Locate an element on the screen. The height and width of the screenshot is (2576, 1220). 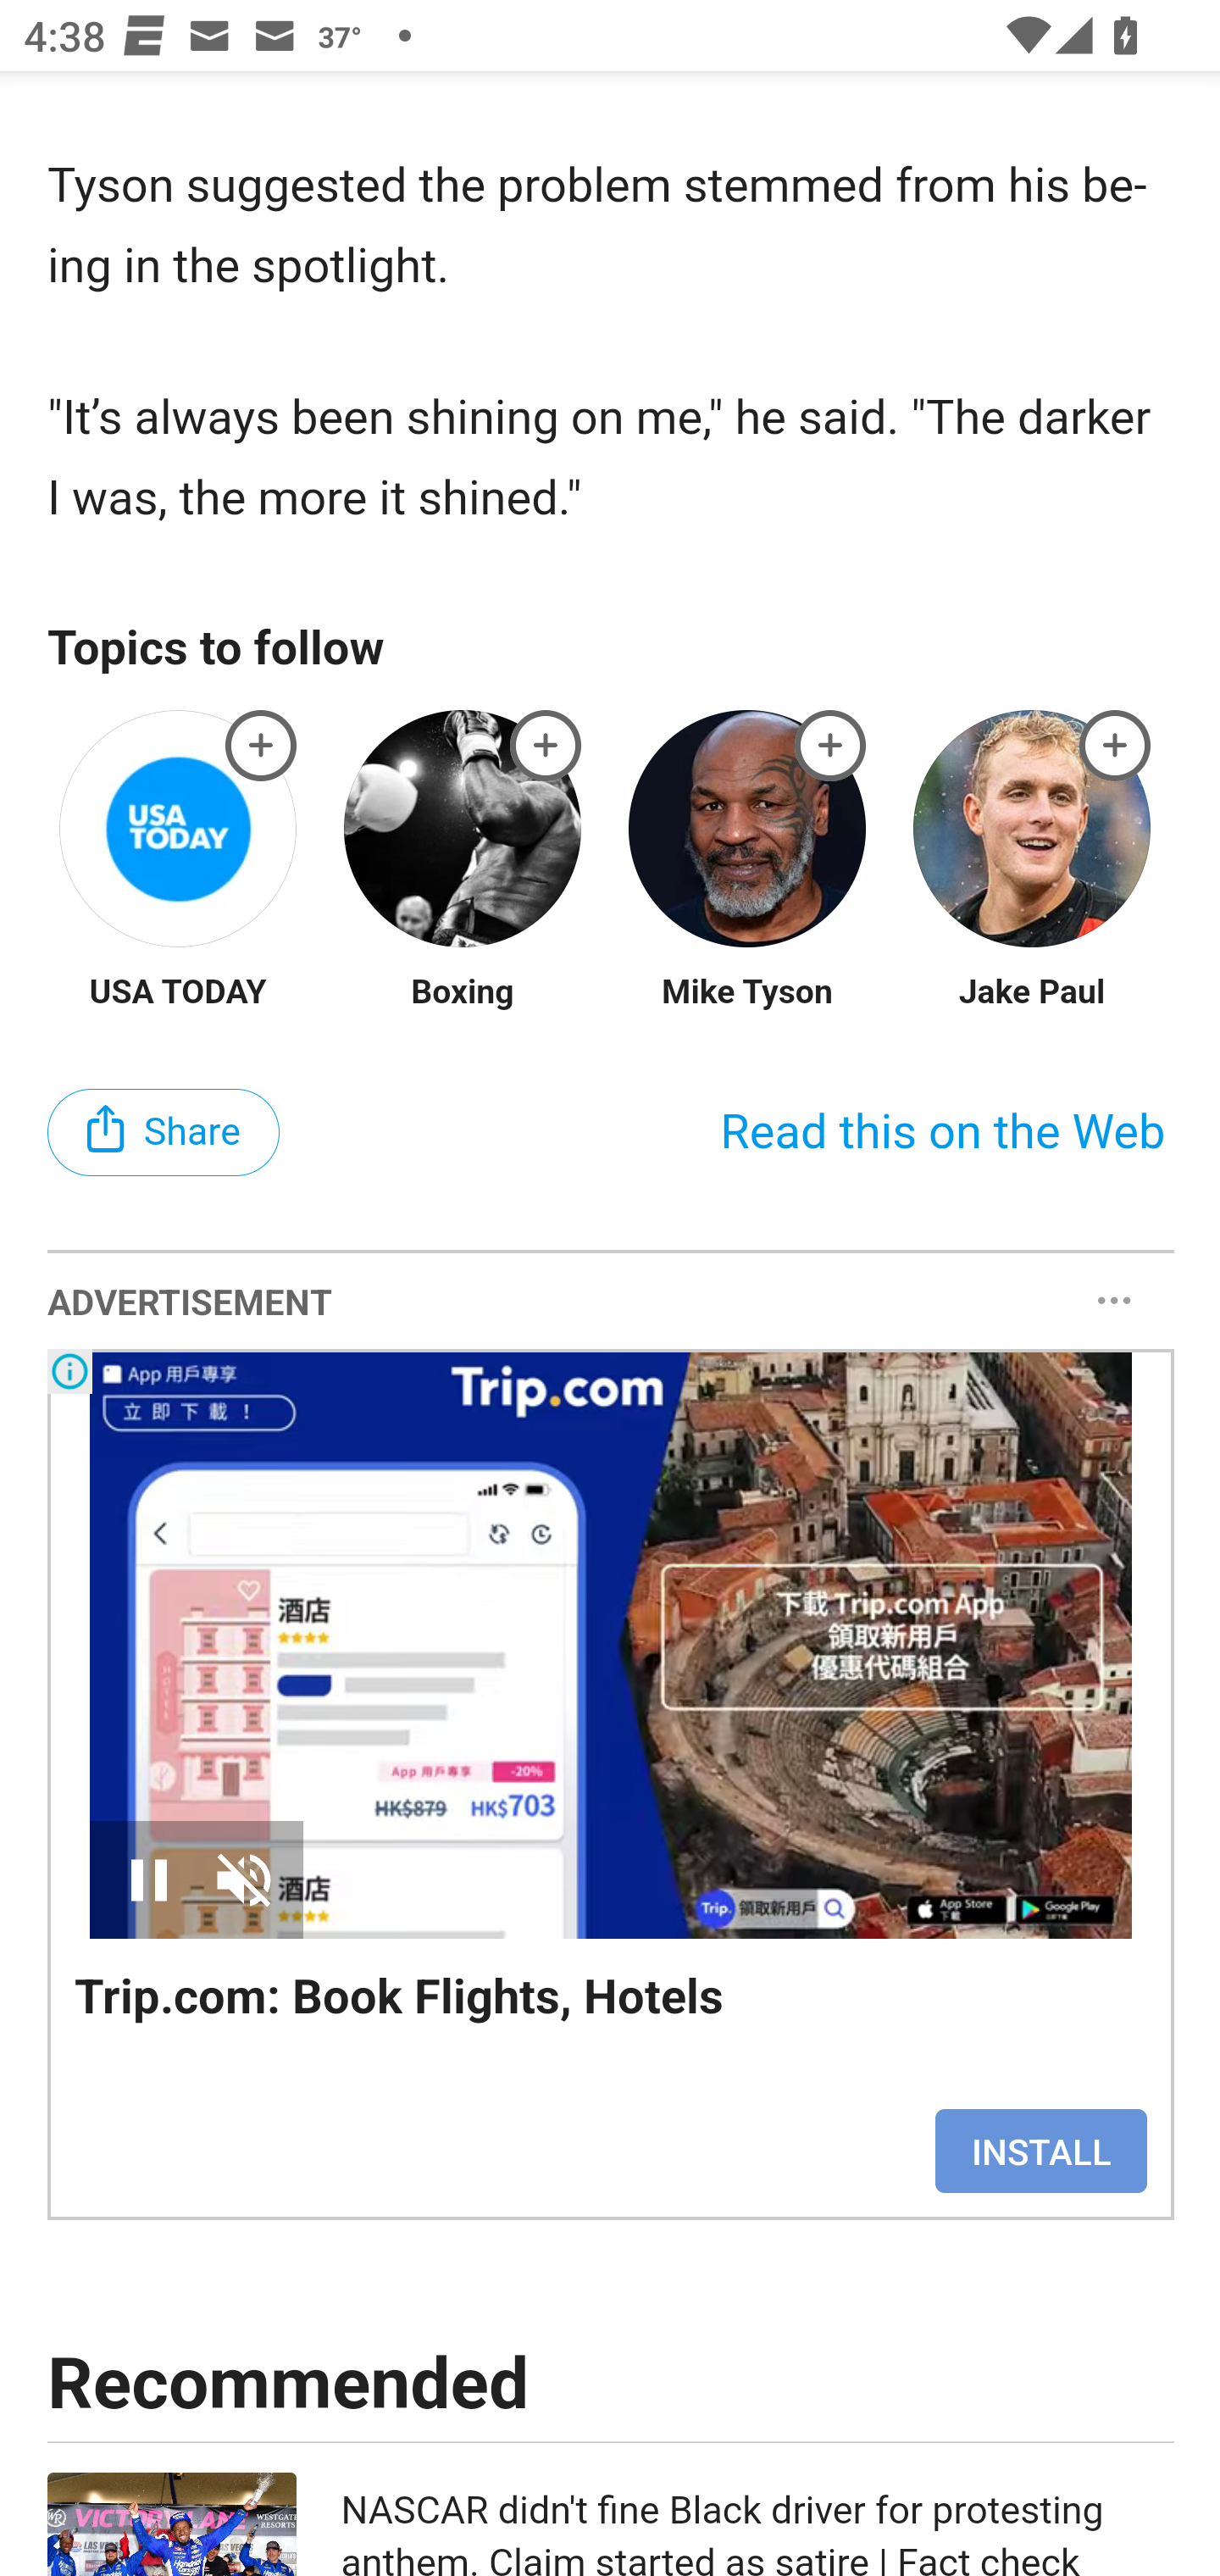
73495373007 is located at coordinates (1116, 748).